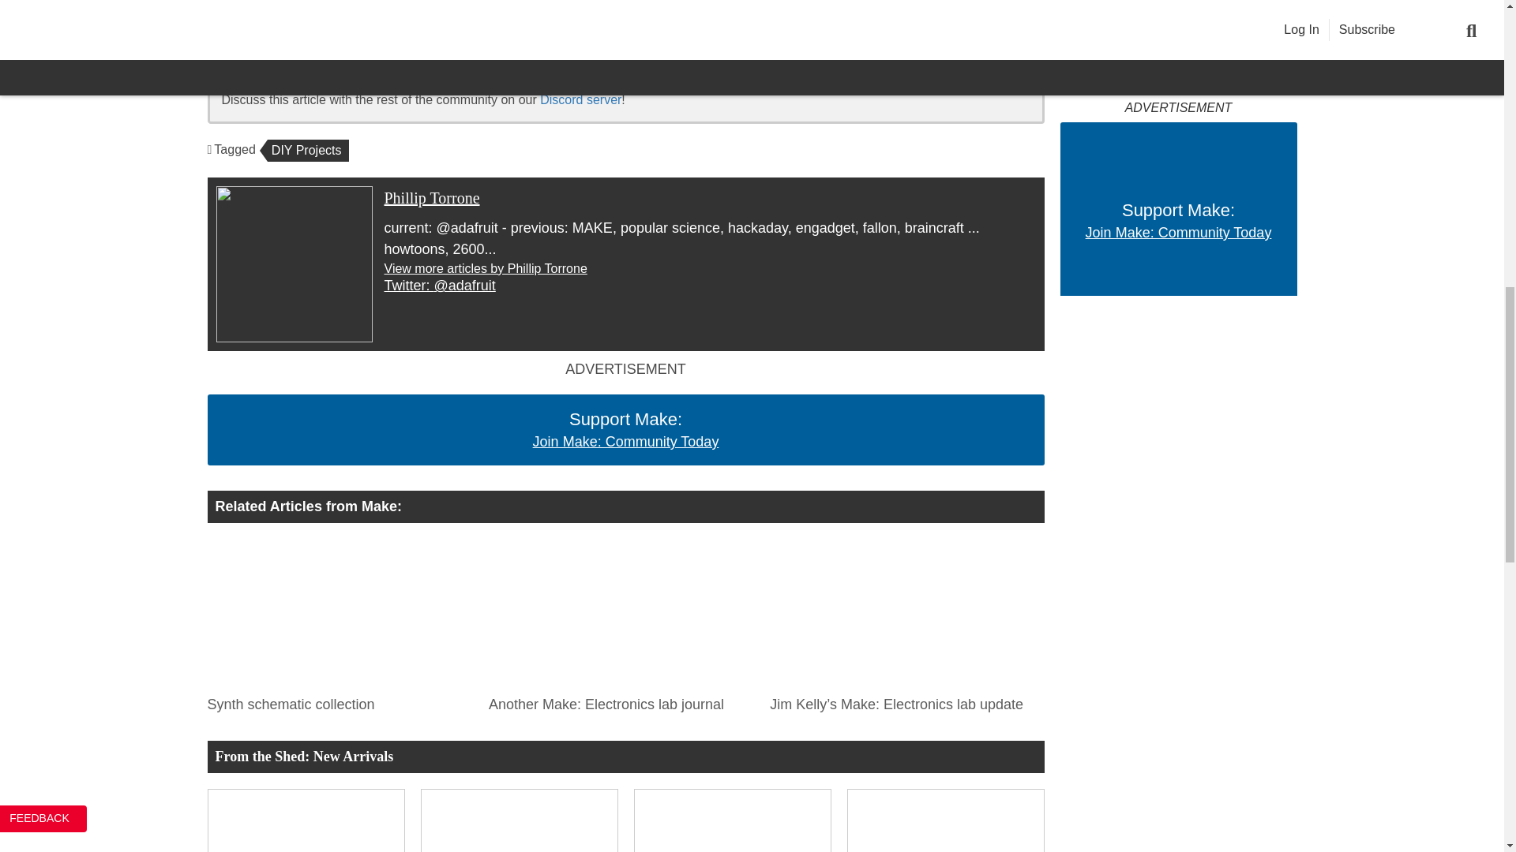  What do you see at coordinates (621, 701) in the screenshot?
I see `Another Make: Electronics lab journal` at bounding box center [621, 701].